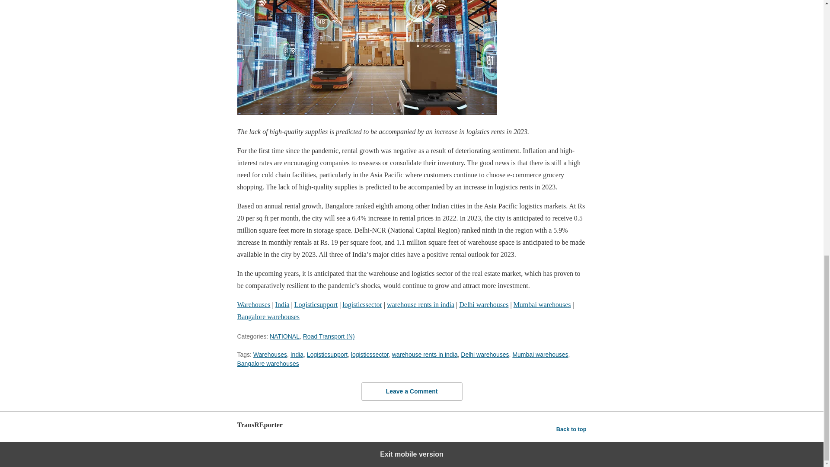 Image resolution: width=830 pixels, height=467 pixels. What do you see at coordinates (425, 355) in the screenshot?
I see `warehouse rents in india` at bounding box center [425, 355].